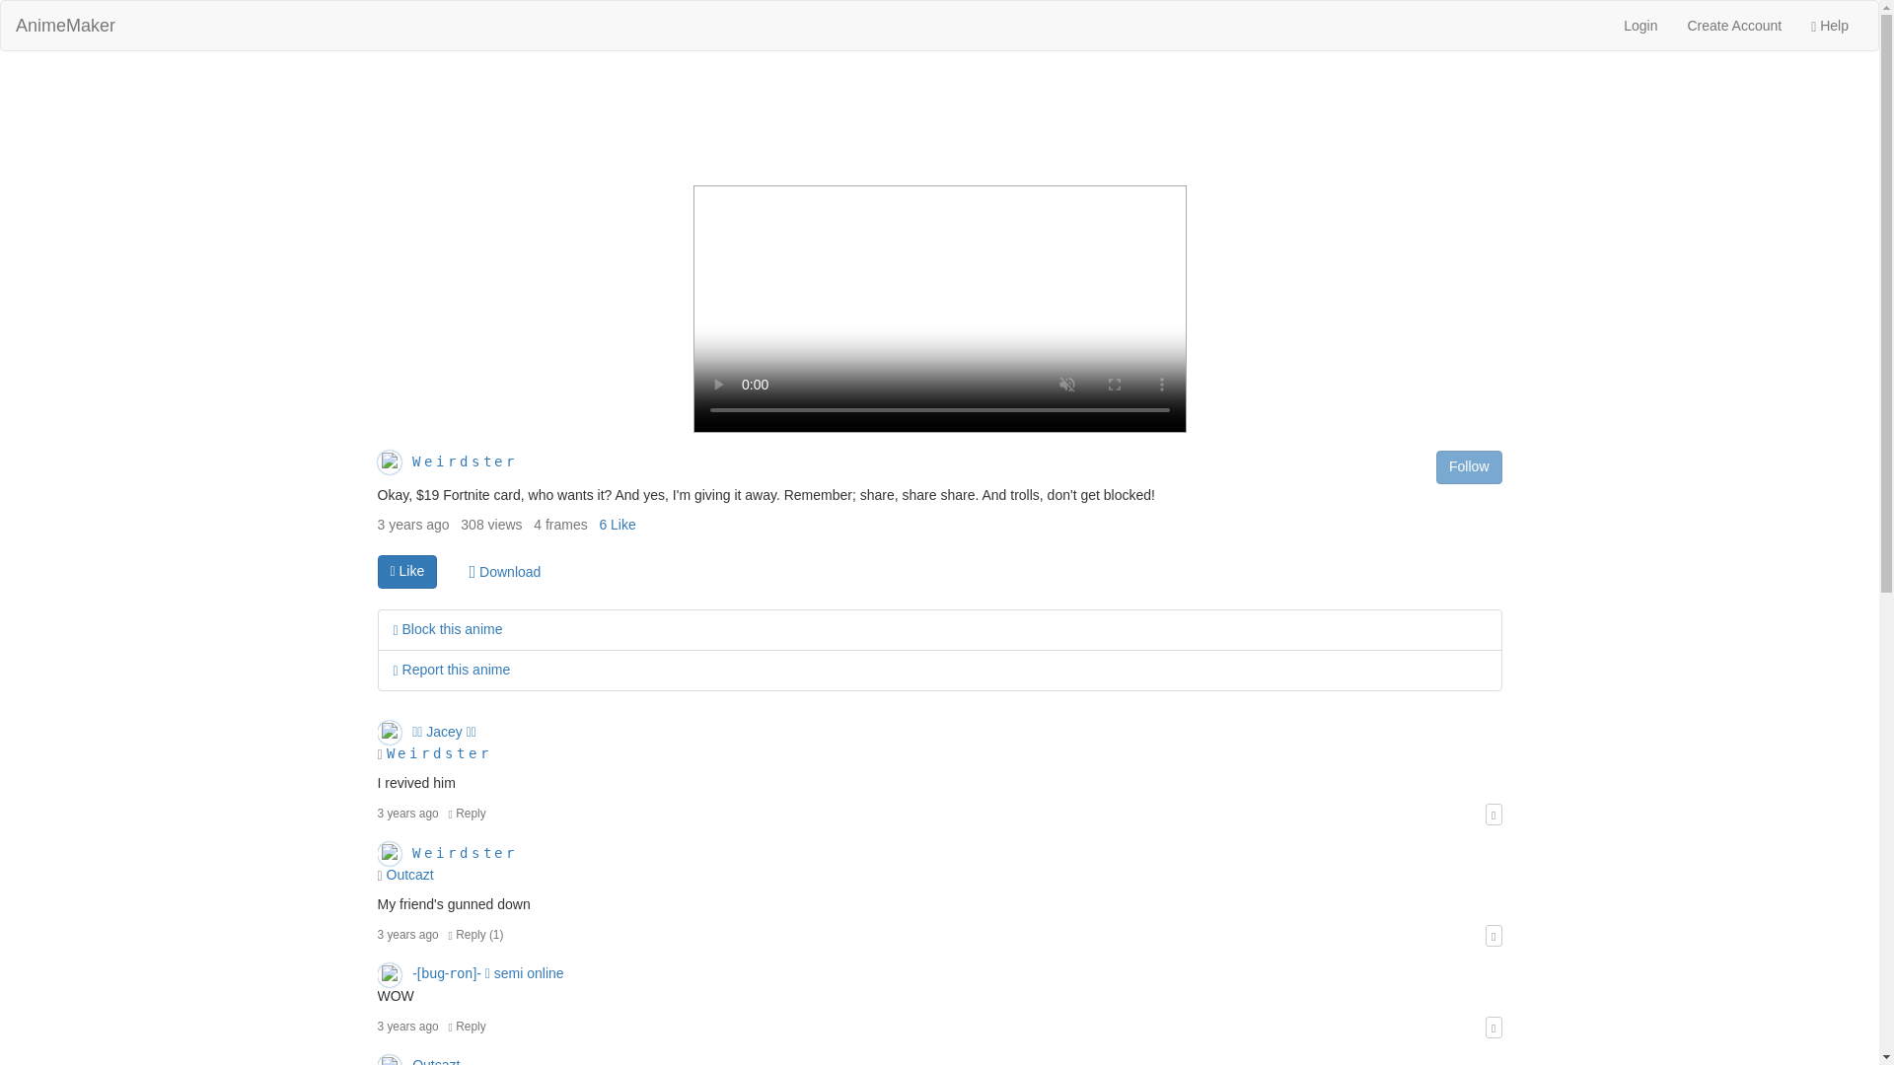 This screenshot has height=1065, width=1894. Describe the element at coordinates (450, 669) in the screenshot. I see `Report this anime` at that location.